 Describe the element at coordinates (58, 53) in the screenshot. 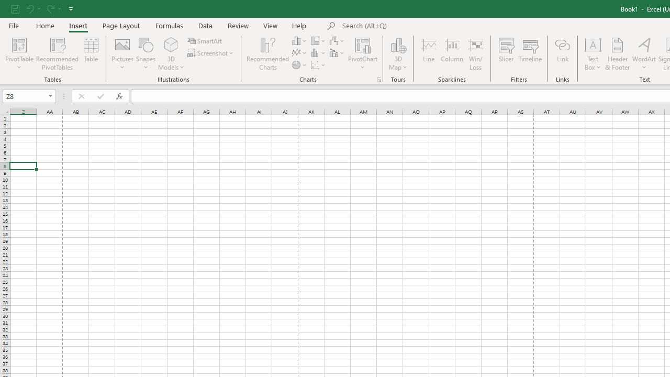

I see `Recommended PivotTables` at that location.